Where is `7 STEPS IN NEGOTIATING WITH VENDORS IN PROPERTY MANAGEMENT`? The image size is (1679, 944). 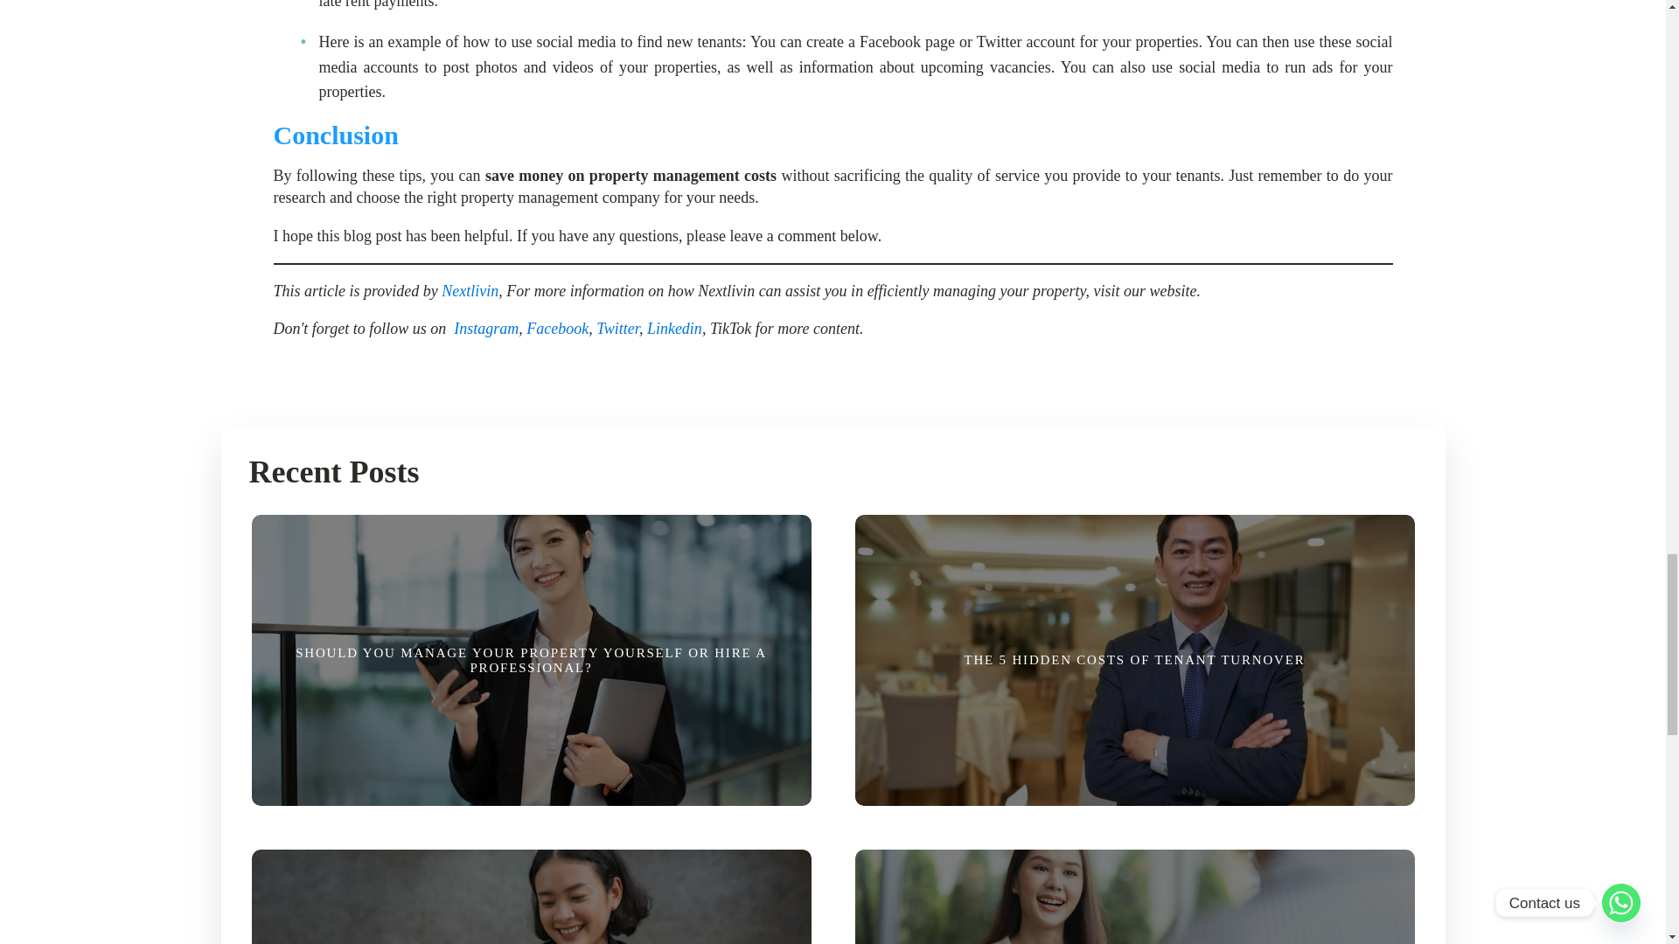
7 STEPS IN NEGOTIATING WITH VENDORS IN PROPERTY MANAGEMENT is located at coordinates (1133, 890).